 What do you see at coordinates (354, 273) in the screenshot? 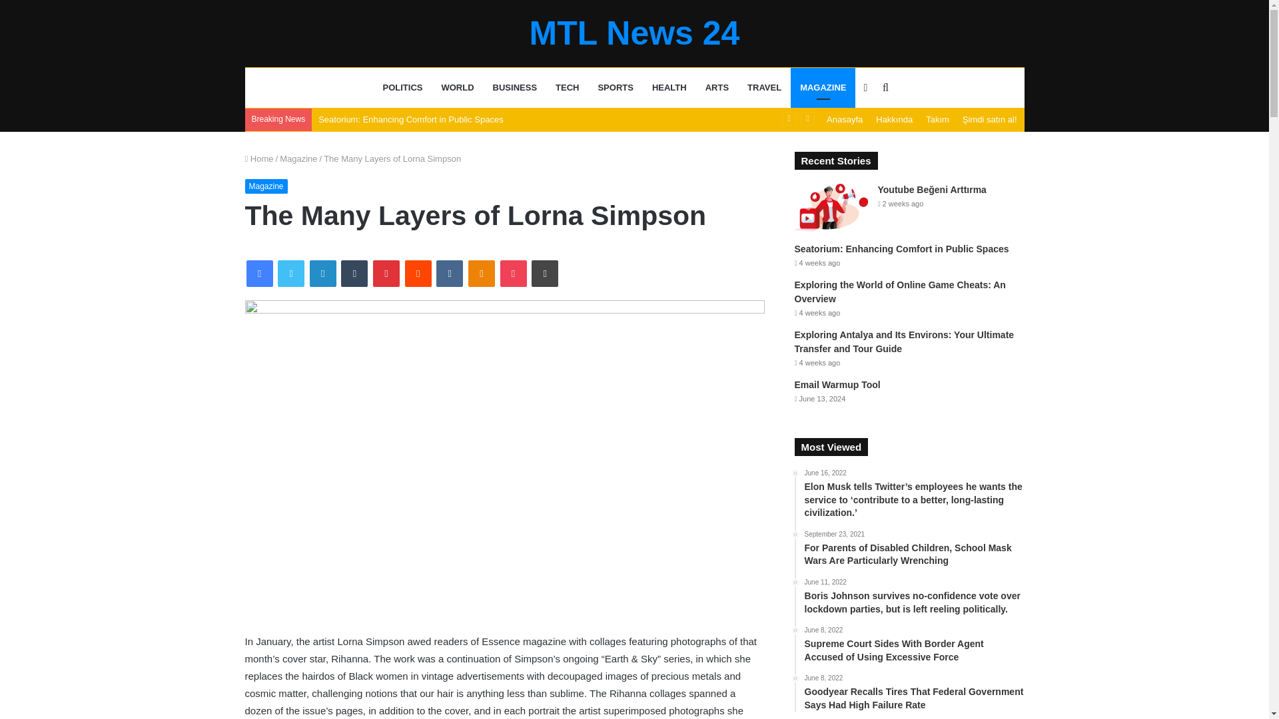
I see `Tumblr` at bounding box center [354, 273].